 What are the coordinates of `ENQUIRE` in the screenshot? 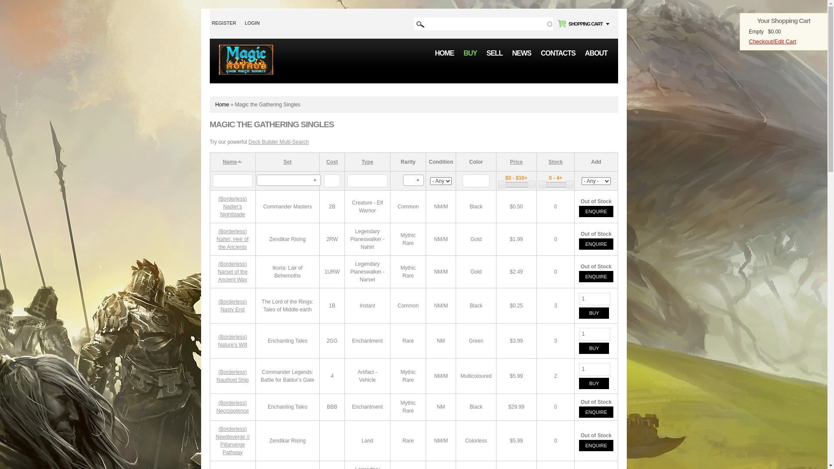 It's located at (596, 446).